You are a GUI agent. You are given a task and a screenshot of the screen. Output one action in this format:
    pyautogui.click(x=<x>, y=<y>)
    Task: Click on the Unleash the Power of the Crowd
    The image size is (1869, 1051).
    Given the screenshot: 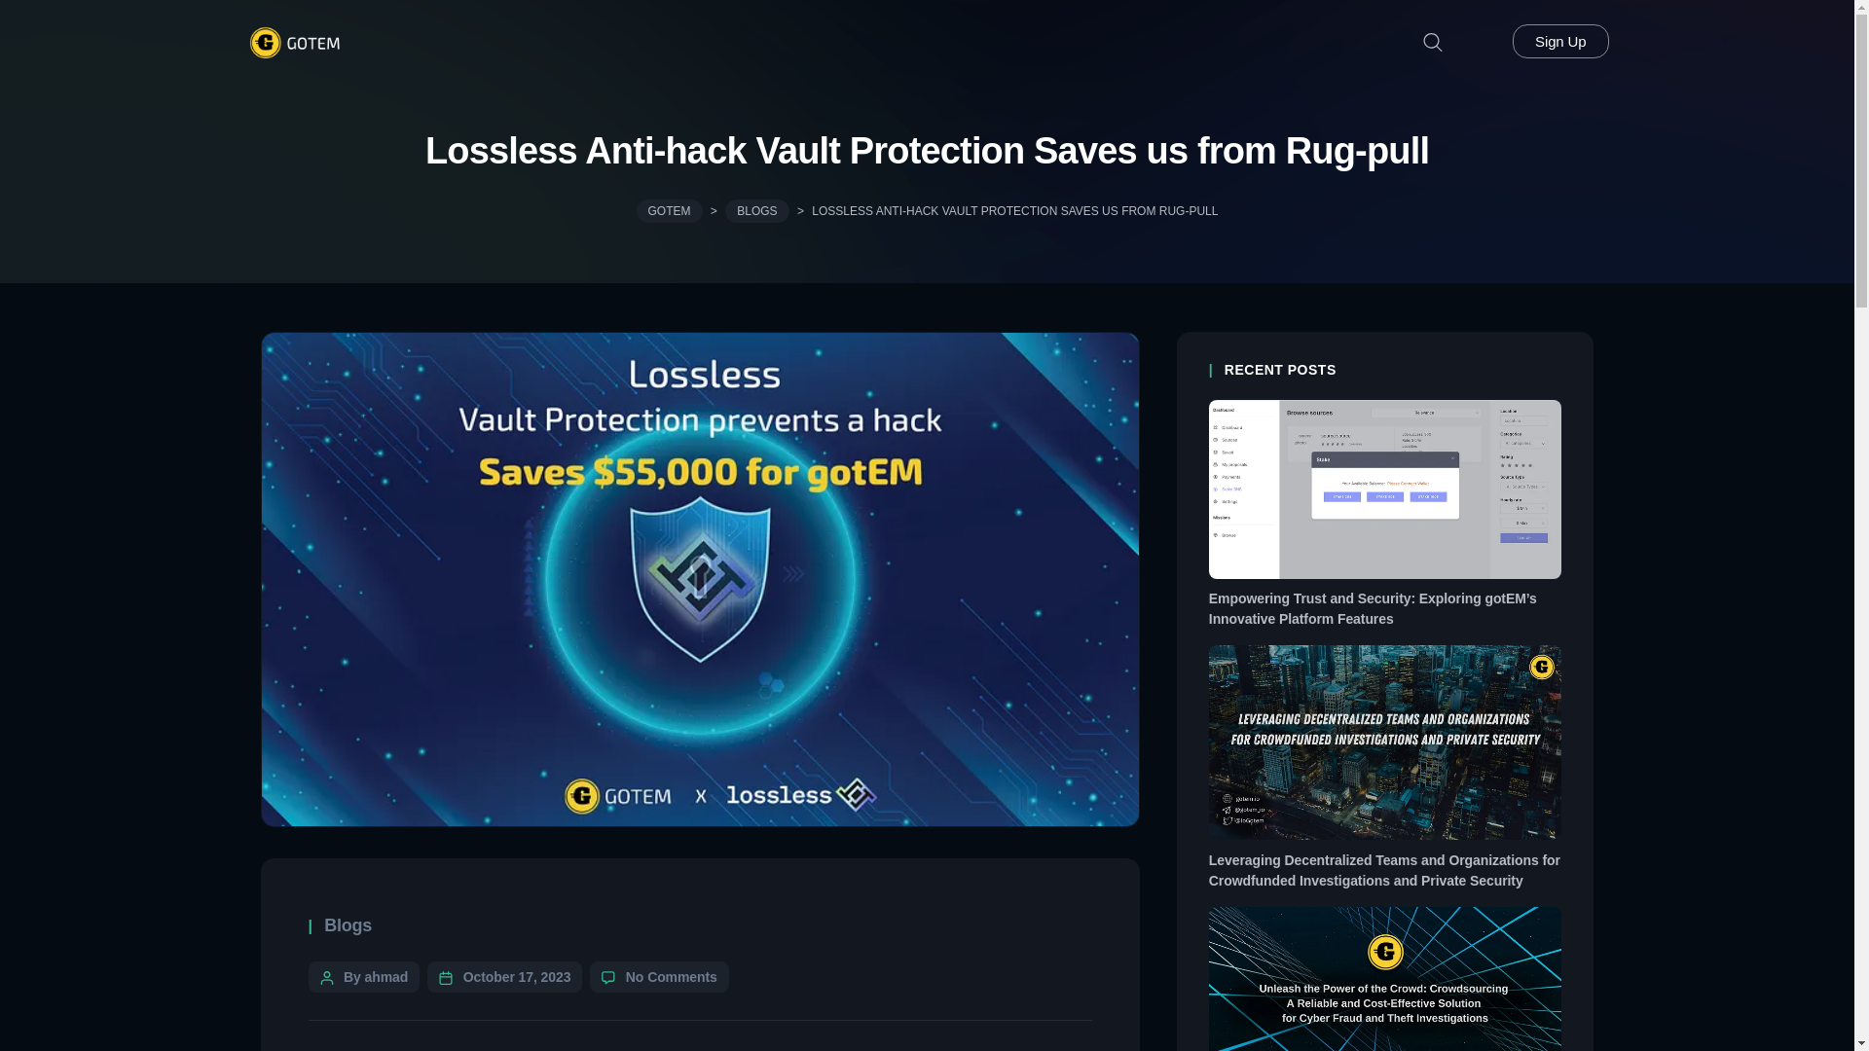 What is the action you would take?
    pyautogui.click(x=1386, y=1022)
    